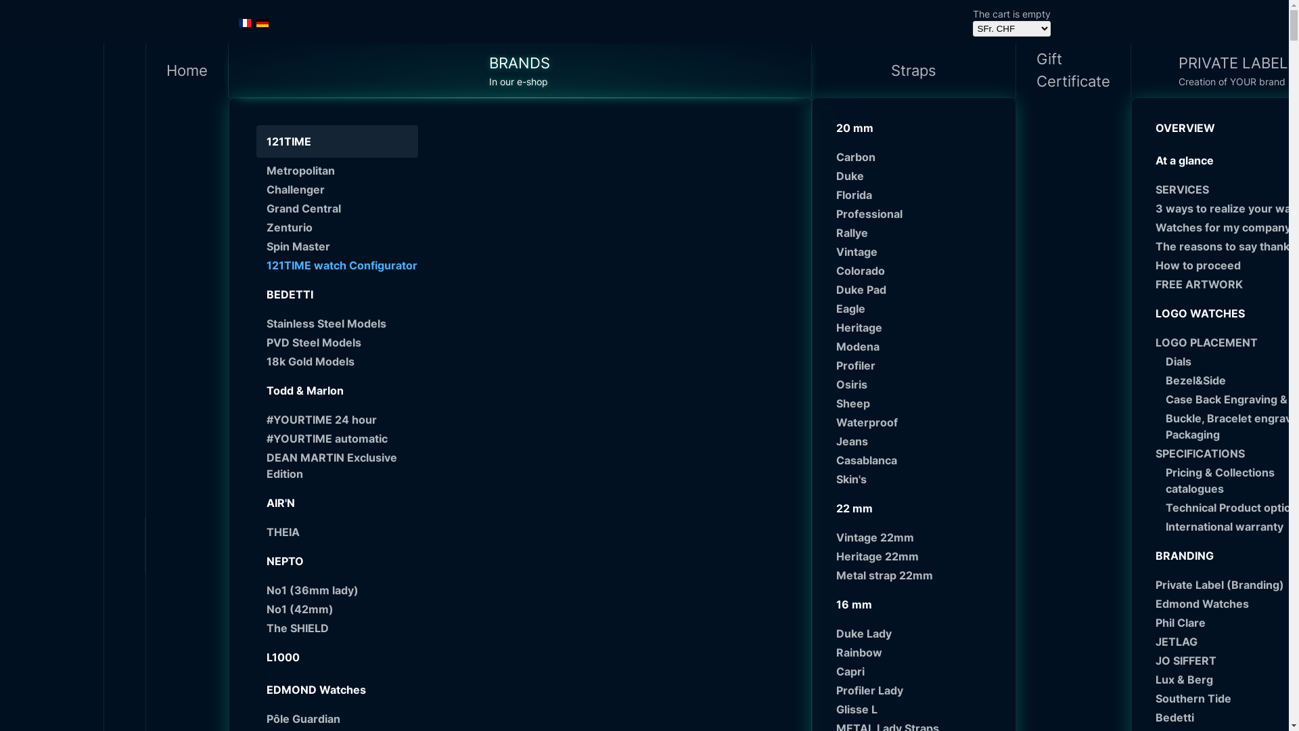 The height and width of the screenshot is (731, 1299). Describe the element at coordinates (919, 214) in the screenshot. I see `Professional` at that location.